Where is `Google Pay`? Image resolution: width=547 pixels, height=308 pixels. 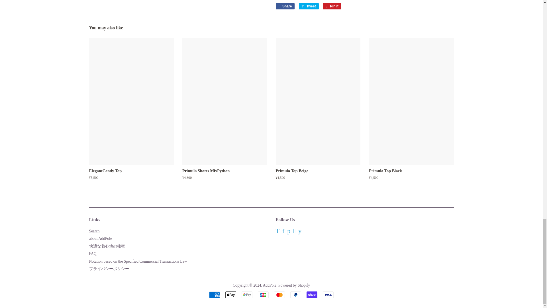 Google Pay is located at coordinates (247, 295).